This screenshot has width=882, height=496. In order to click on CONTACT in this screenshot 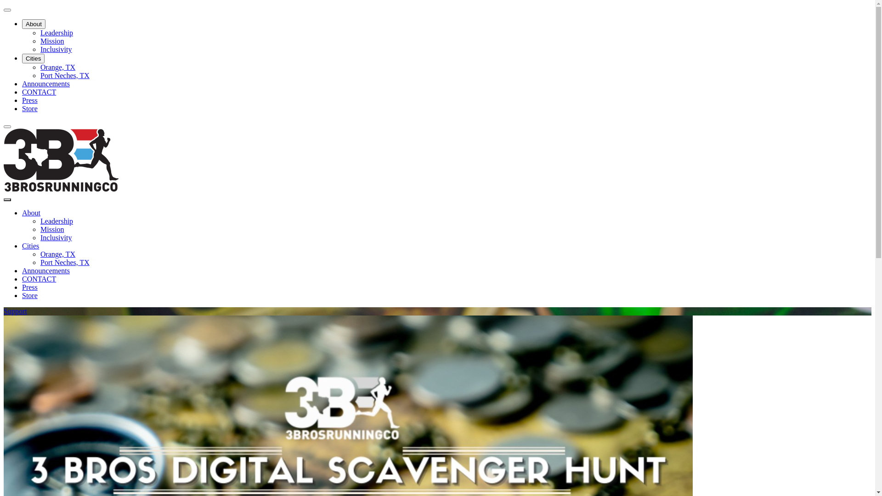, I will do `click(39, 279)`.